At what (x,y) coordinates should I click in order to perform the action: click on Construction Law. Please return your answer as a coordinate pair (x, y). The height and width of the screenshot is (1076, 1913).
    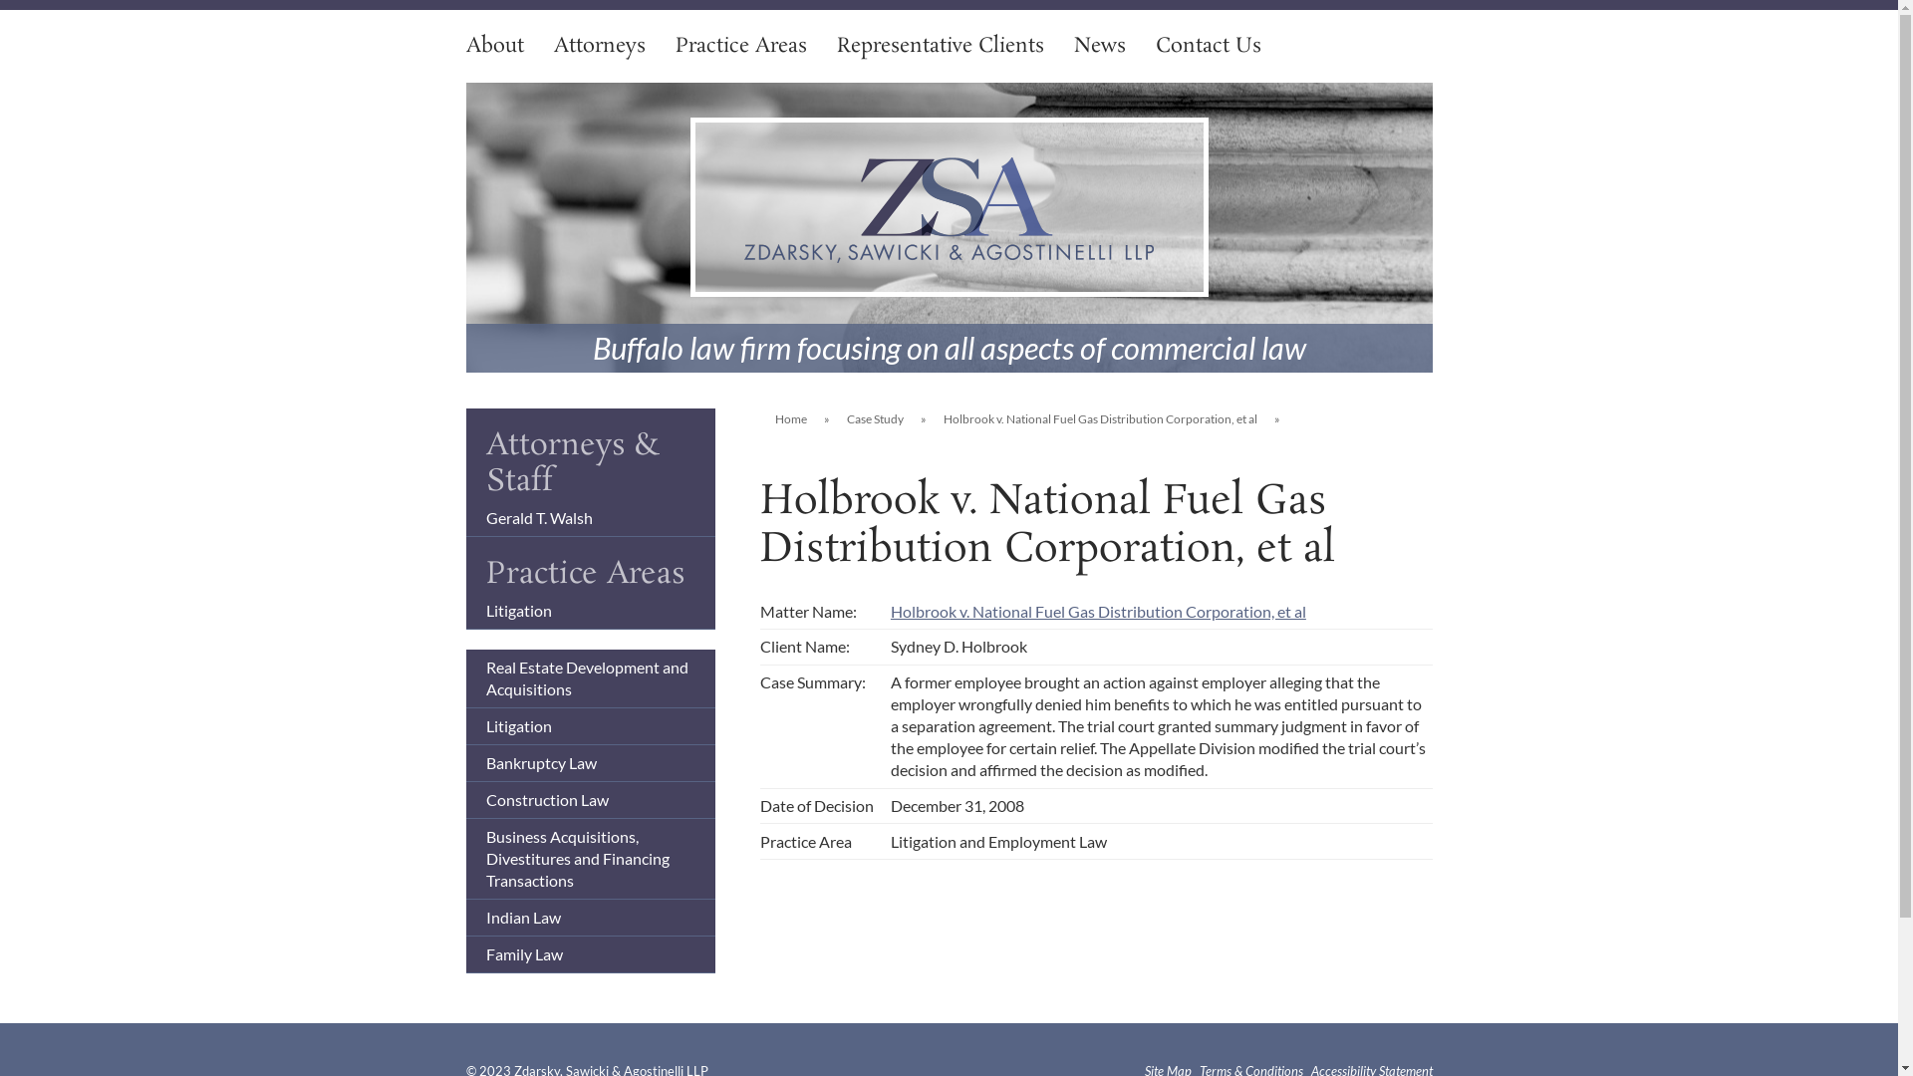
    Looking at the image, I should click on (548, 799).